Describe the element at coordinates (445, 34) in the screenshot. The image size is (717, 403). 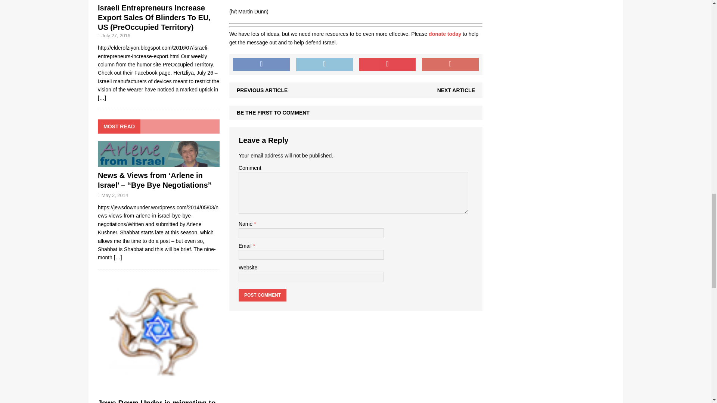
I see `donate today` at that location.